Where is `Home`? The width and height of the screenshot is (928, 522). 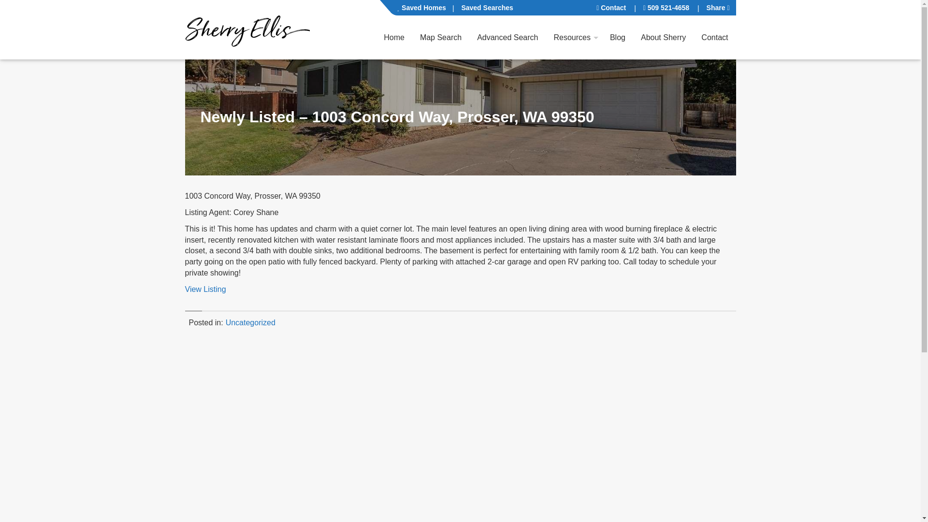 Home is located at coordinates (393, 38).